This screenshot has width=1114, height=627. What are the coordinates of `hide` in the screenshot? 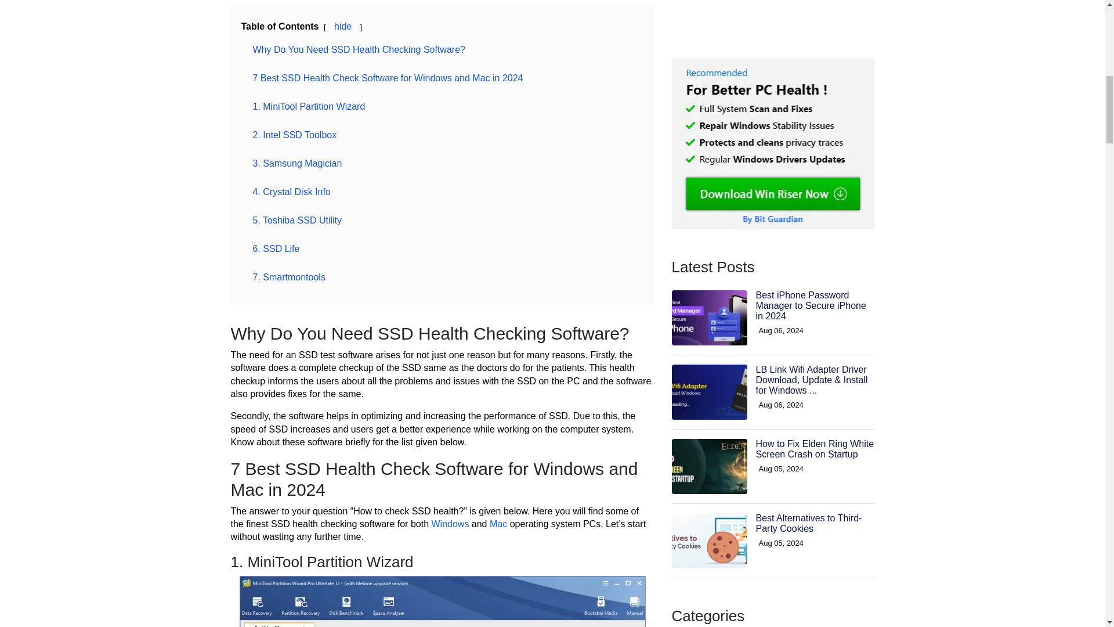 It's located at (343, 26).